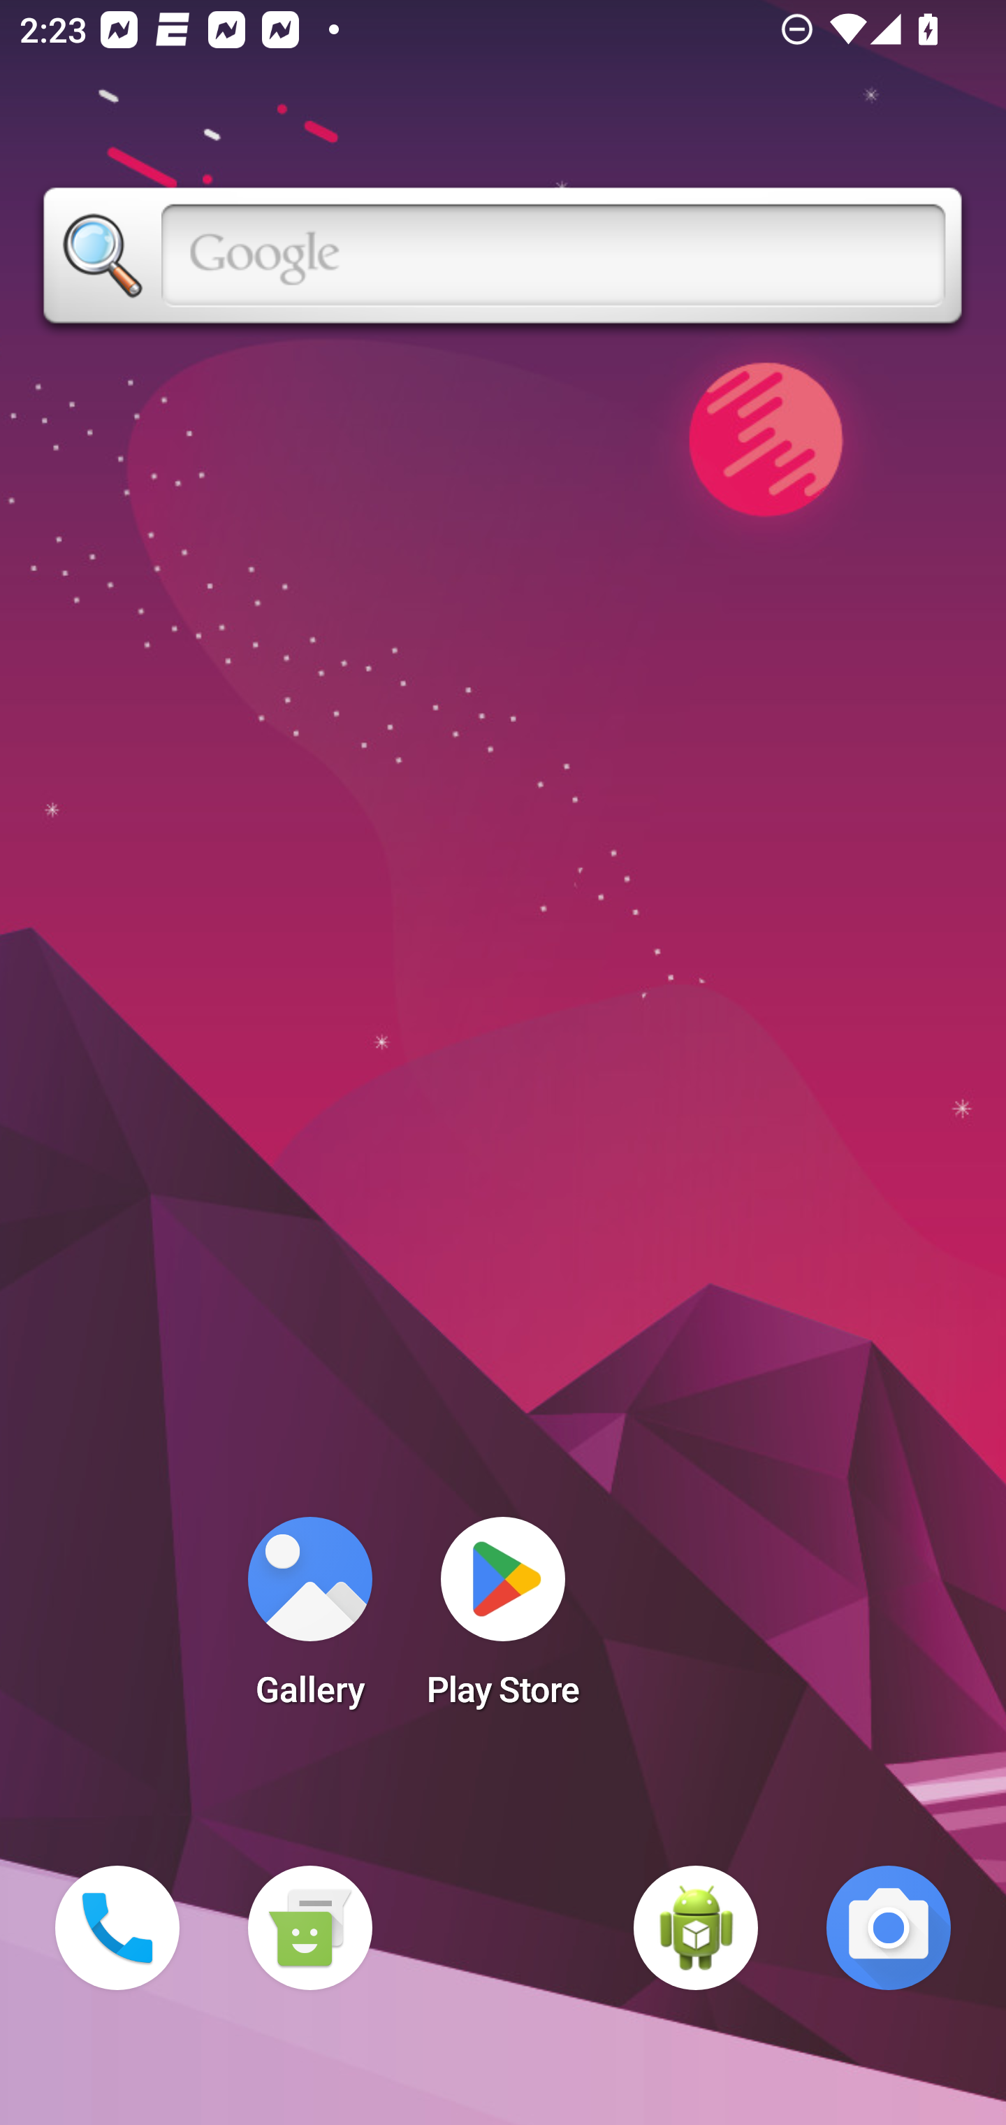  Describe the element at coordinates (309, 1620) in the screenshot. I see `Gallery` at that location.